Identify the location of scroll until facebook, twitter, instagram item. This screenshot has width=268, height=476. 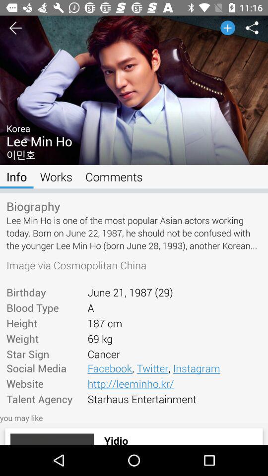
(174, 368).